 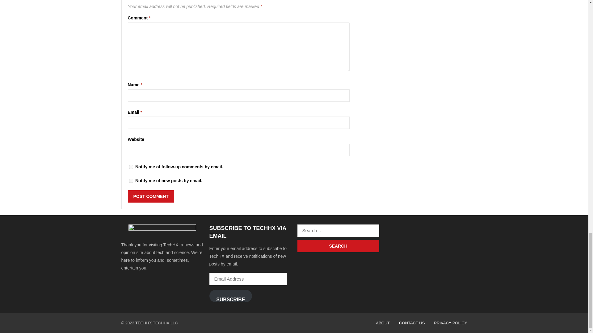 I want to click on Post Comment, so click(x=151, y=196).